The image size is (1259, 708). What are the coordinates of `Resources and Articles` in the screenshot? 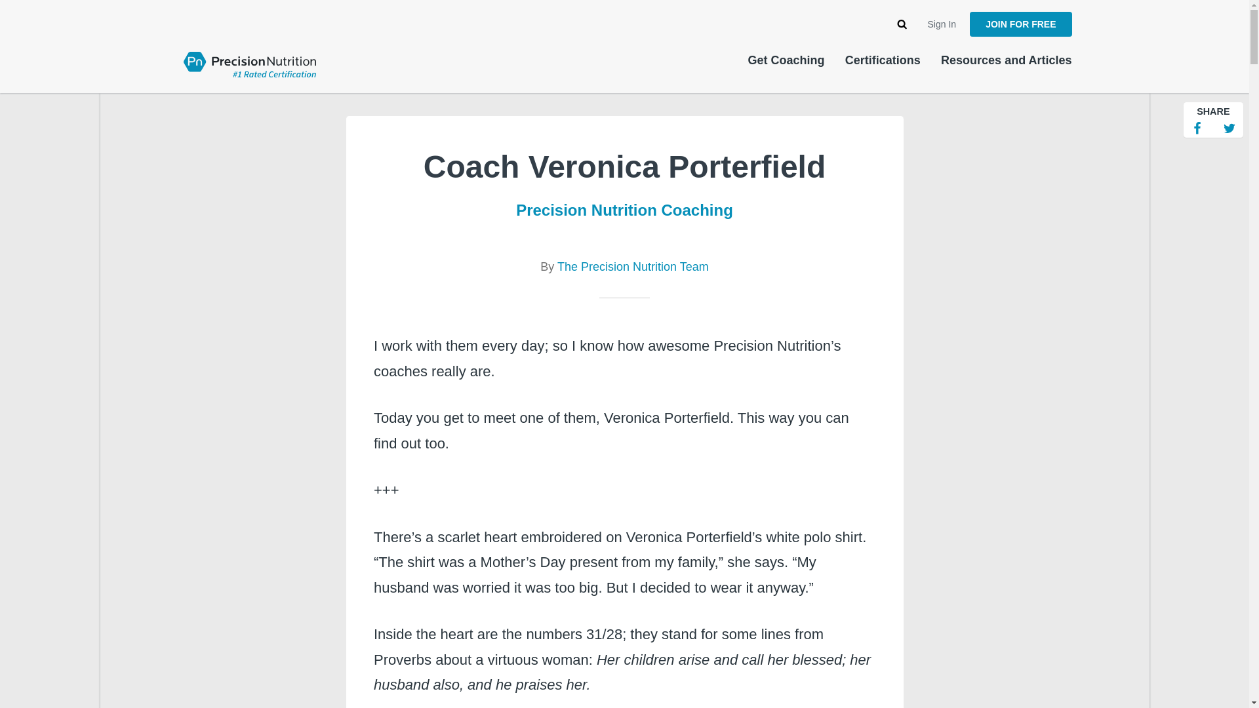 It's located at (1006, 60).